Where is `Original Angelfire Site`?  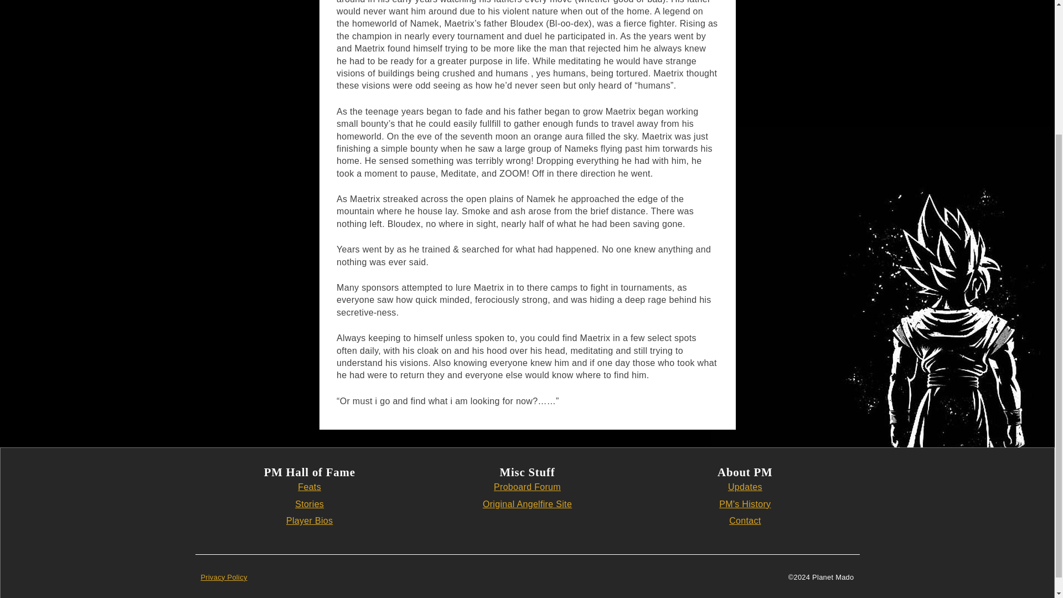
Original Angelfire Site is located at coordinates (527, 504).